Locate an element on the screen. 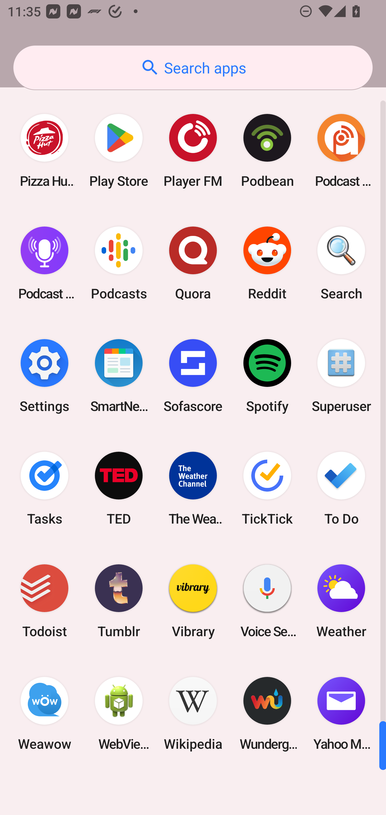 The height and width of the screenshot is (815, 386). WebView Browser Tester is located at coordinates (119, 714).